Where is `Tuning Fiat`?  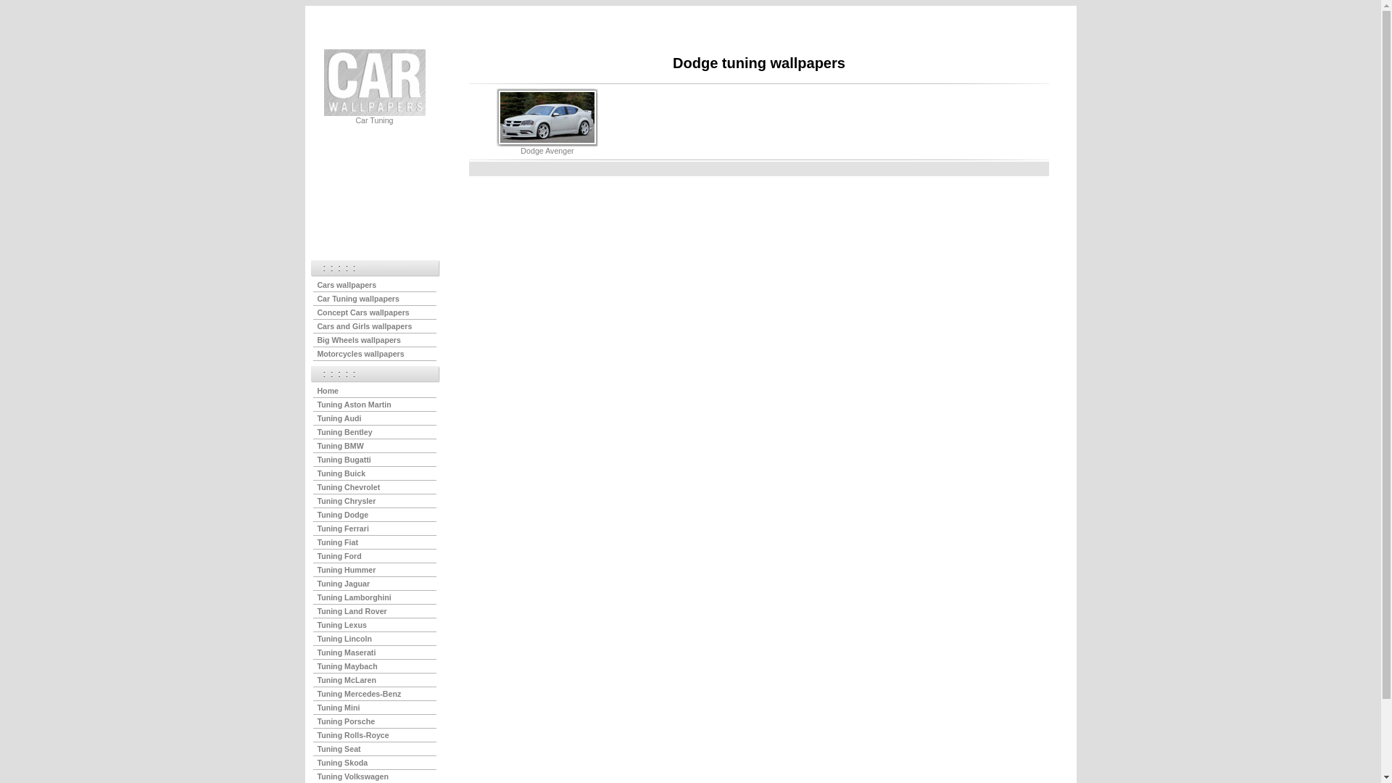
Tuning Fiat is located at coordinates (337, 542).